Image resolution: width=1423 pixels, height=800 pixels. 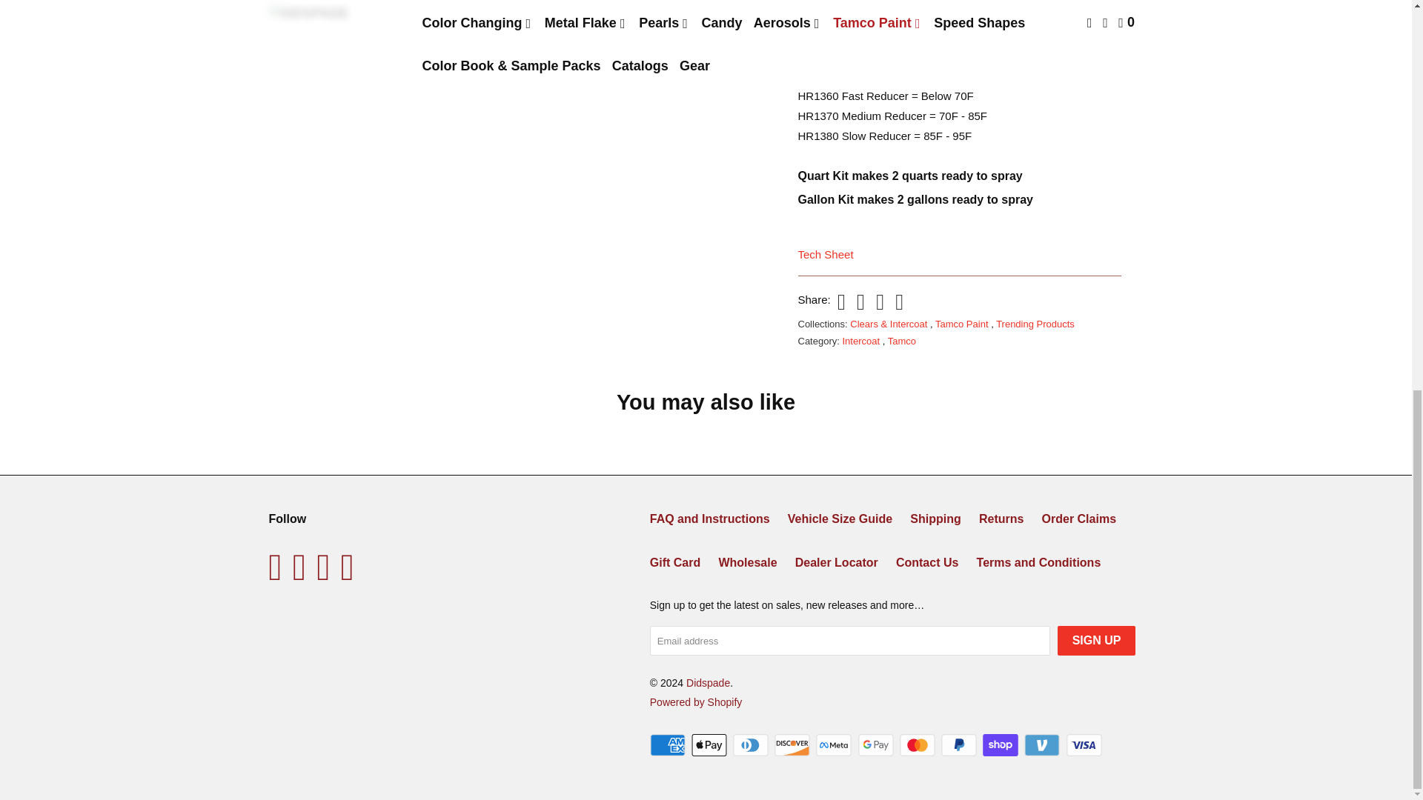 I want to click on Mastercard, so click(x=918, y=745).